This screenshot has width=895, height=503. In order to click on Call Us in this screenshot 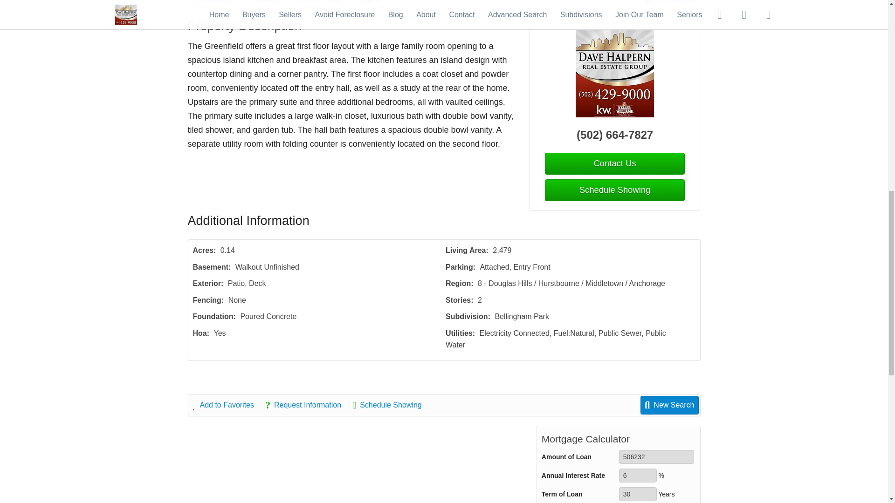, I will do `click(268, 3)`.